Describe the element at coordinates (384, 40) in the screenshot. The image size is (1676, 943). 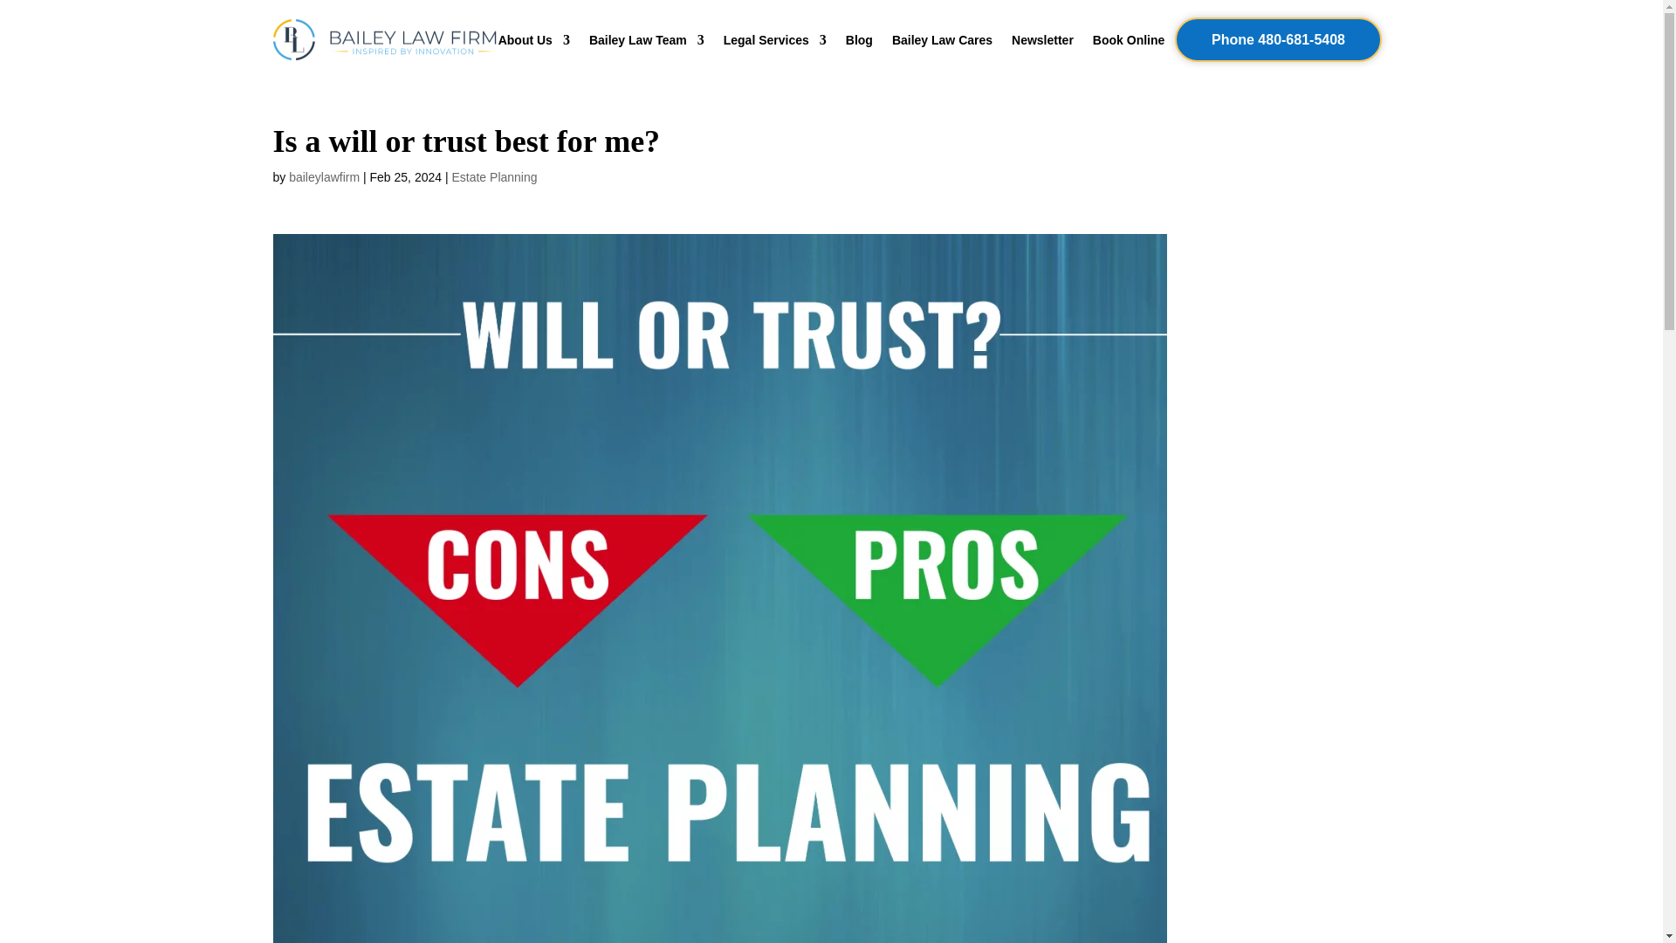
I see `Main-logo` at that location.